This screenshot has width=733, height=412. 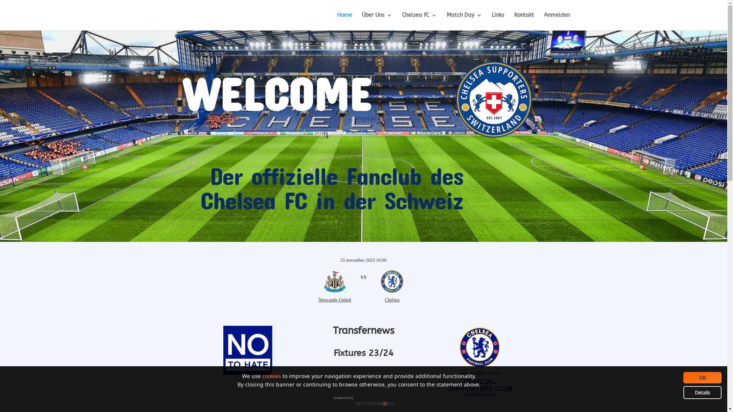 What do you see at coordinates (557, 21) in the screenshot?
I see `Anmelden` at bounding box center [557, 21].